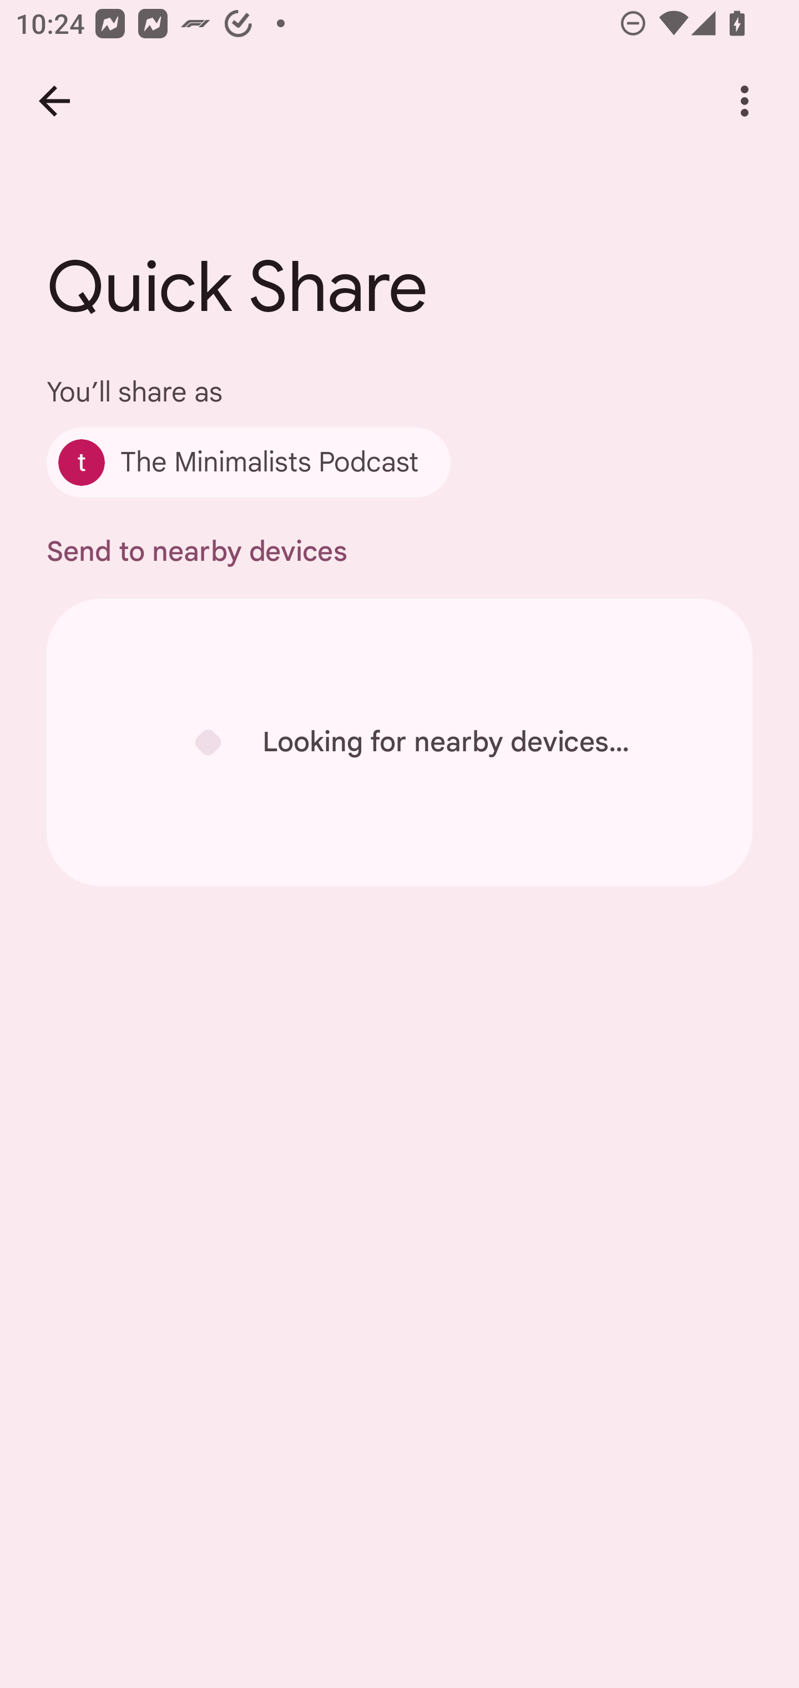  I want to click on More, so click(745, 101).